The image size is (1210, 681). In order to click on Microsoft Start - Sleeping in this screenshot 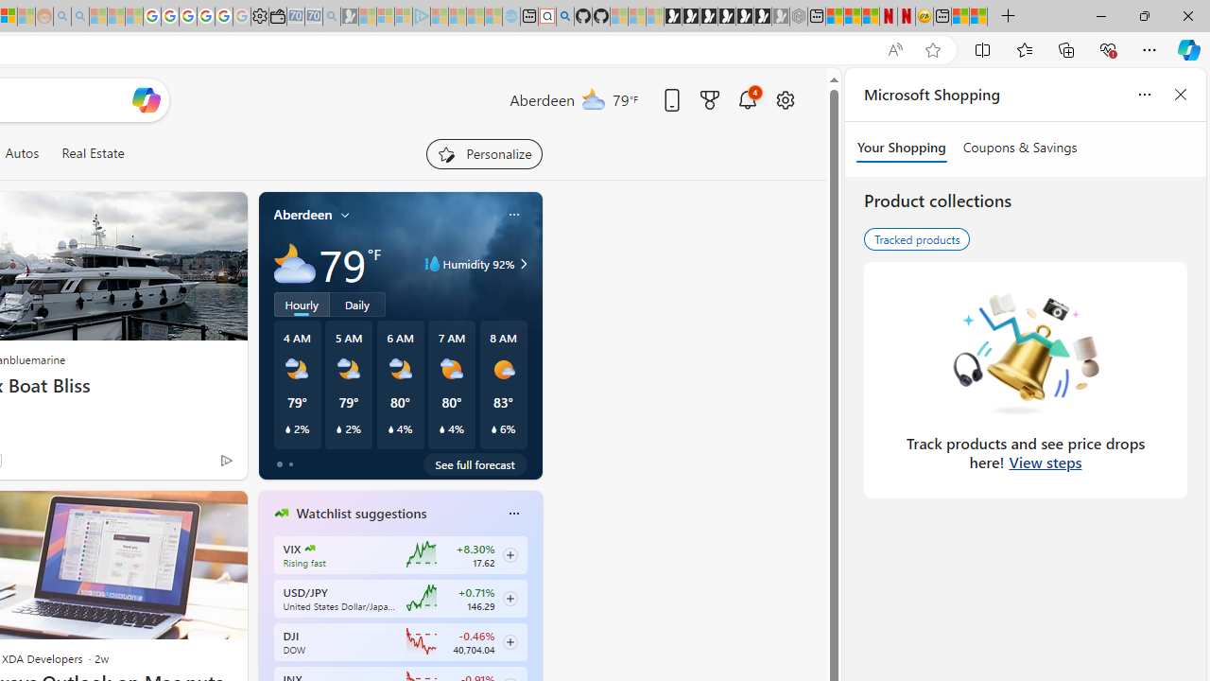, I will do `click(475, 17)`.